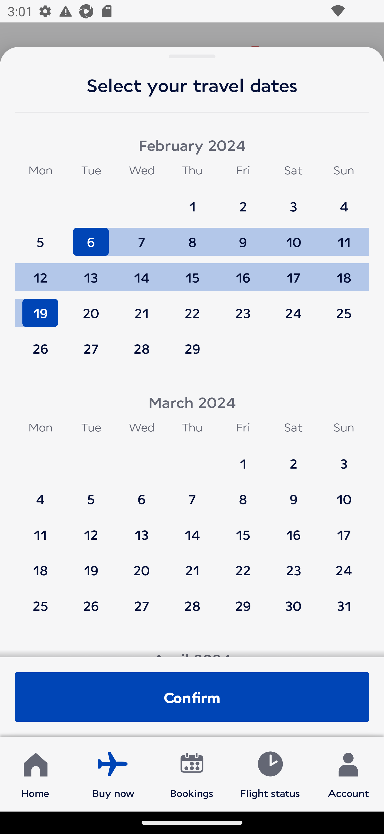 The image size is (384, 834). I want to click on 26, so click(40, 349).